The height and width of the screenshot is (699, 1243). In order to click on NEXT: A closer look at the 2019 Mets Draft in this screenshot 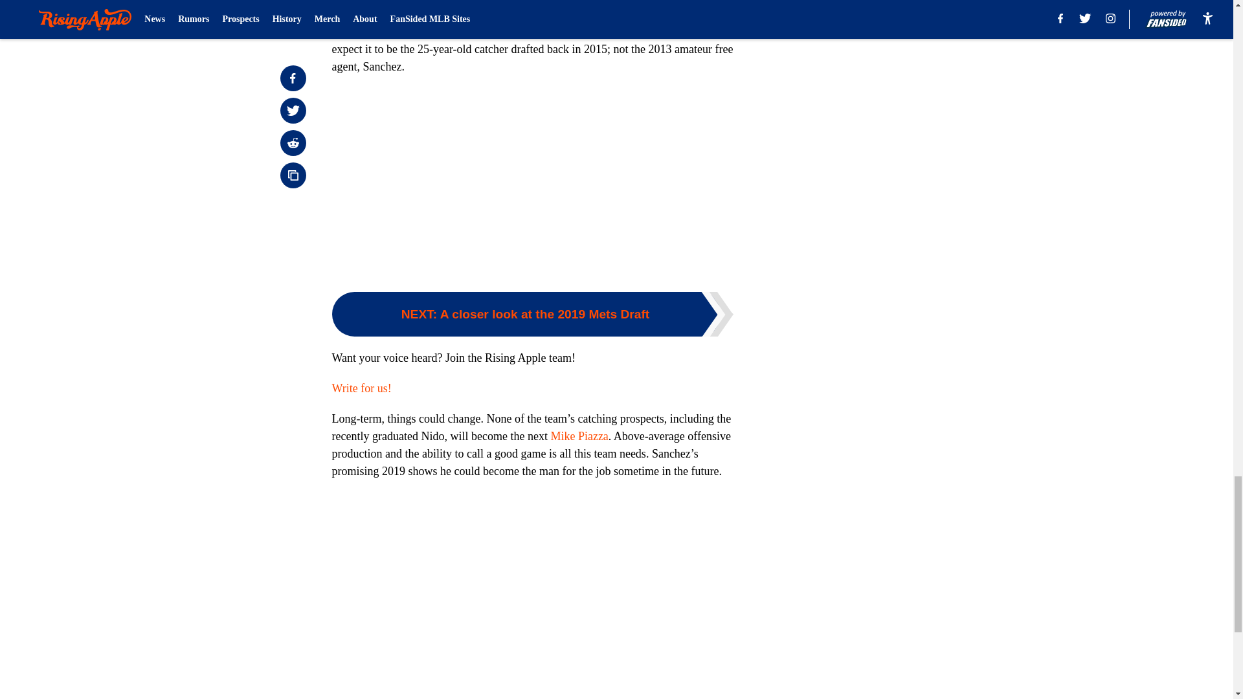, I will do `click(532, 314)`.